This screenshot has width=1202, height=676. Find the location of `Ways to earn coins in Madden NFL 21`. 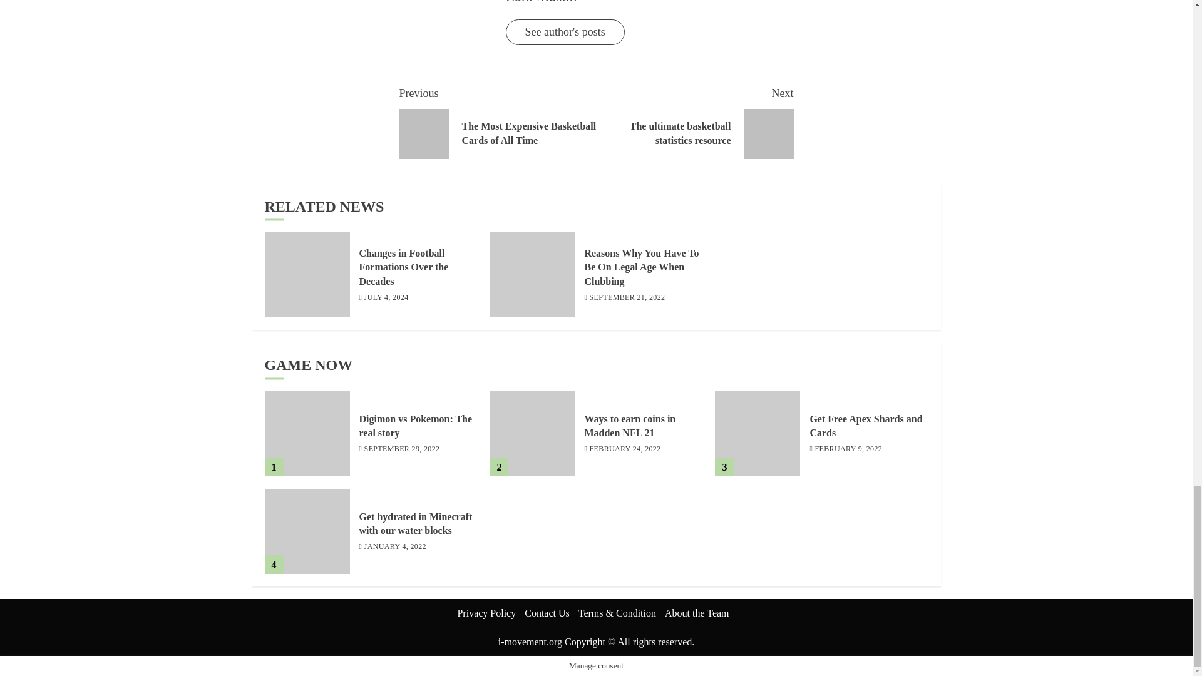

Ways to earn coins in Madden NFL 21 is located at coordinates (532, 434).